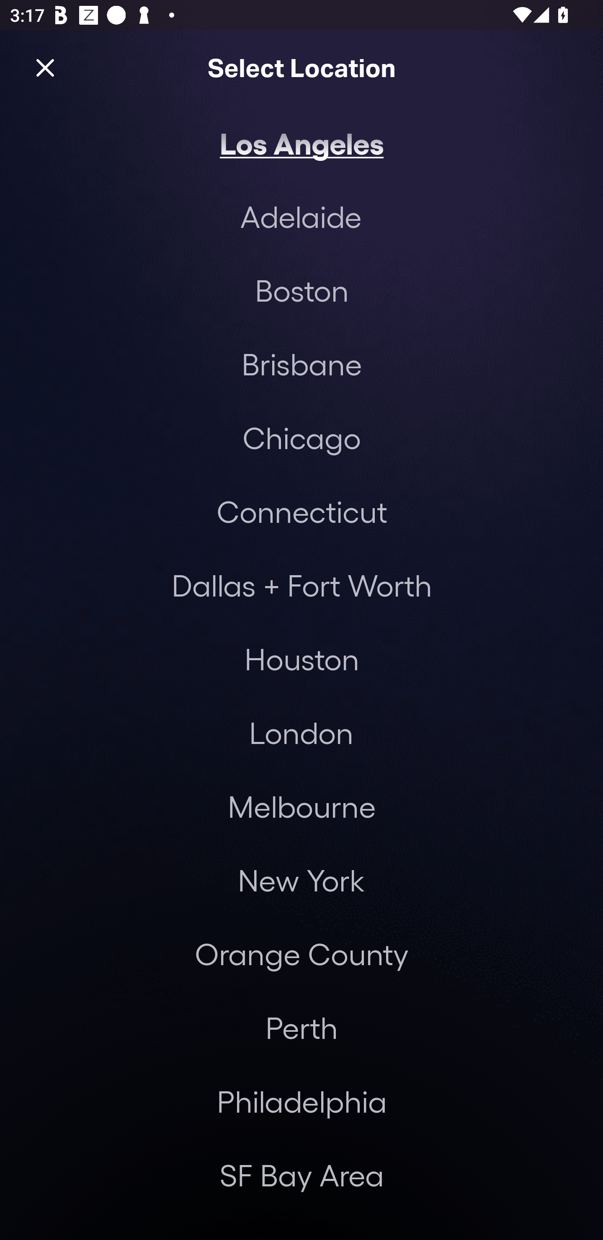 This screenshot has height=1240, width=603. I want to click on London, so click(301, 733).